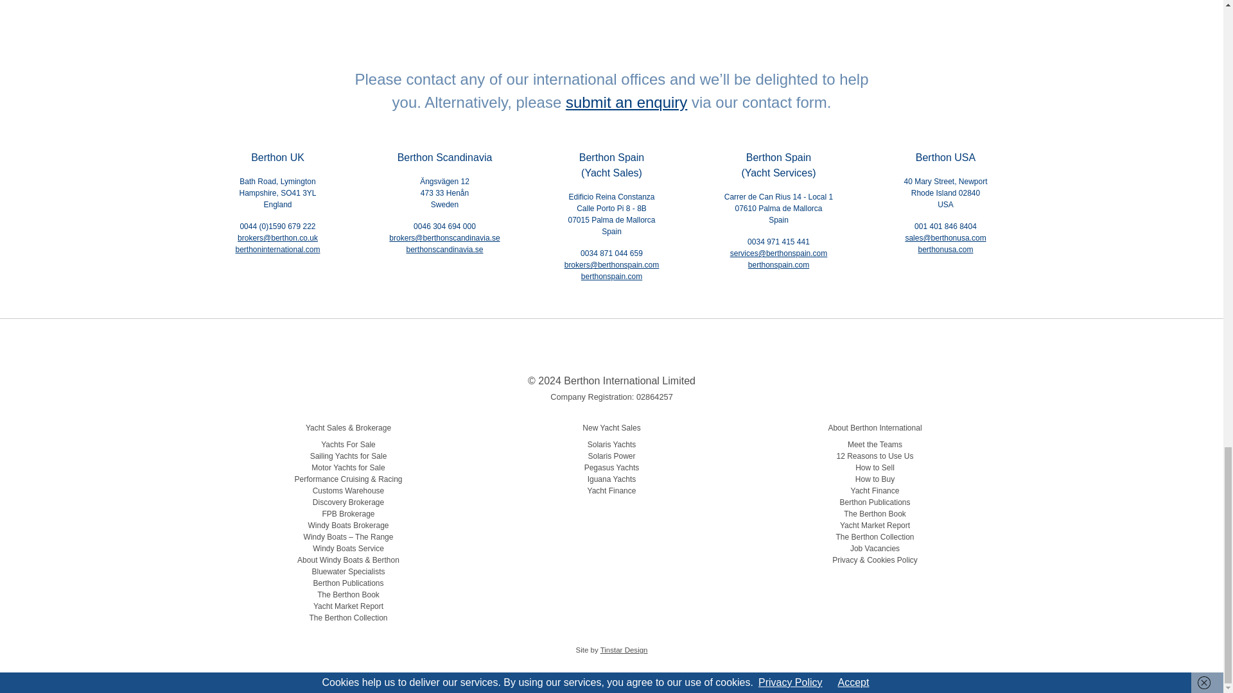  I want to click on Follow Berthon International on Instagram, so click(597, 352).